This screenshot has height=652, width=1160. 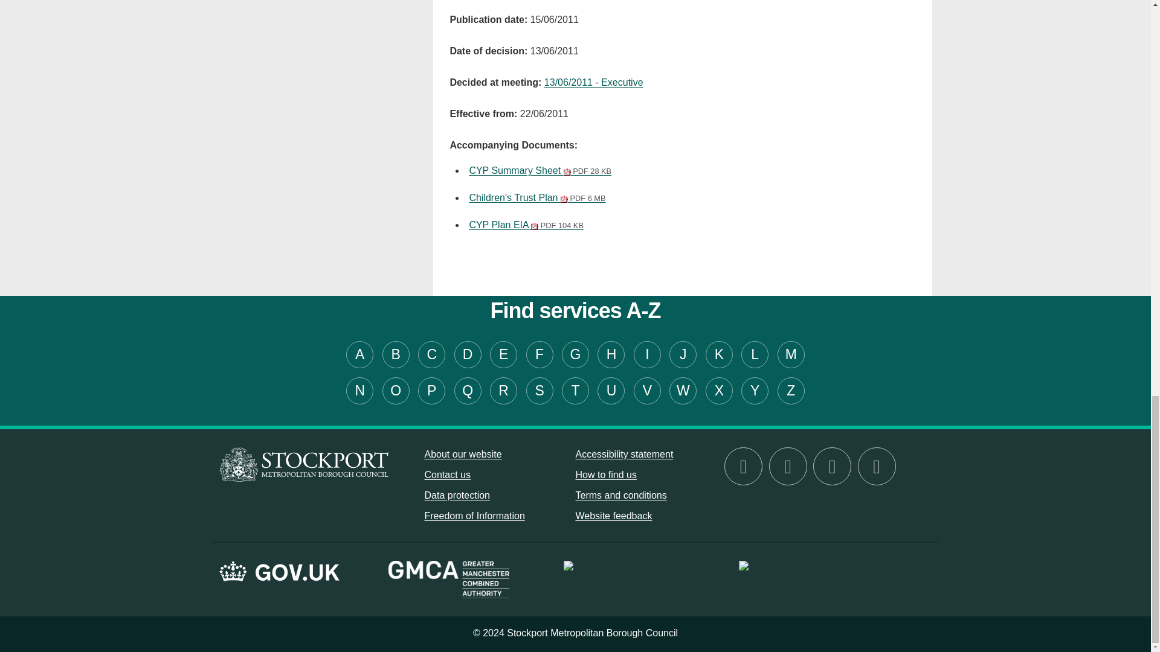 What do you see at coordinates (540, 170) in the screenshot?
I see `Link to file CYP Summary Sheet` at bounding box center [540, 170].